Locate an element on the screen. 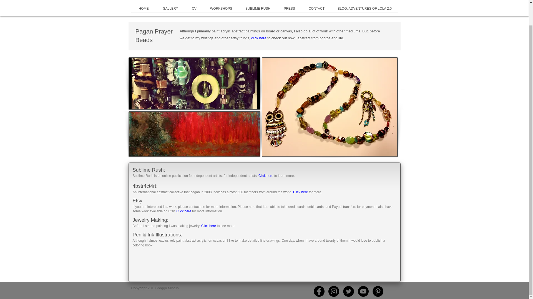 The width and height of the screenshot is (533, 299). Click here is located at coordinates (266, 176).